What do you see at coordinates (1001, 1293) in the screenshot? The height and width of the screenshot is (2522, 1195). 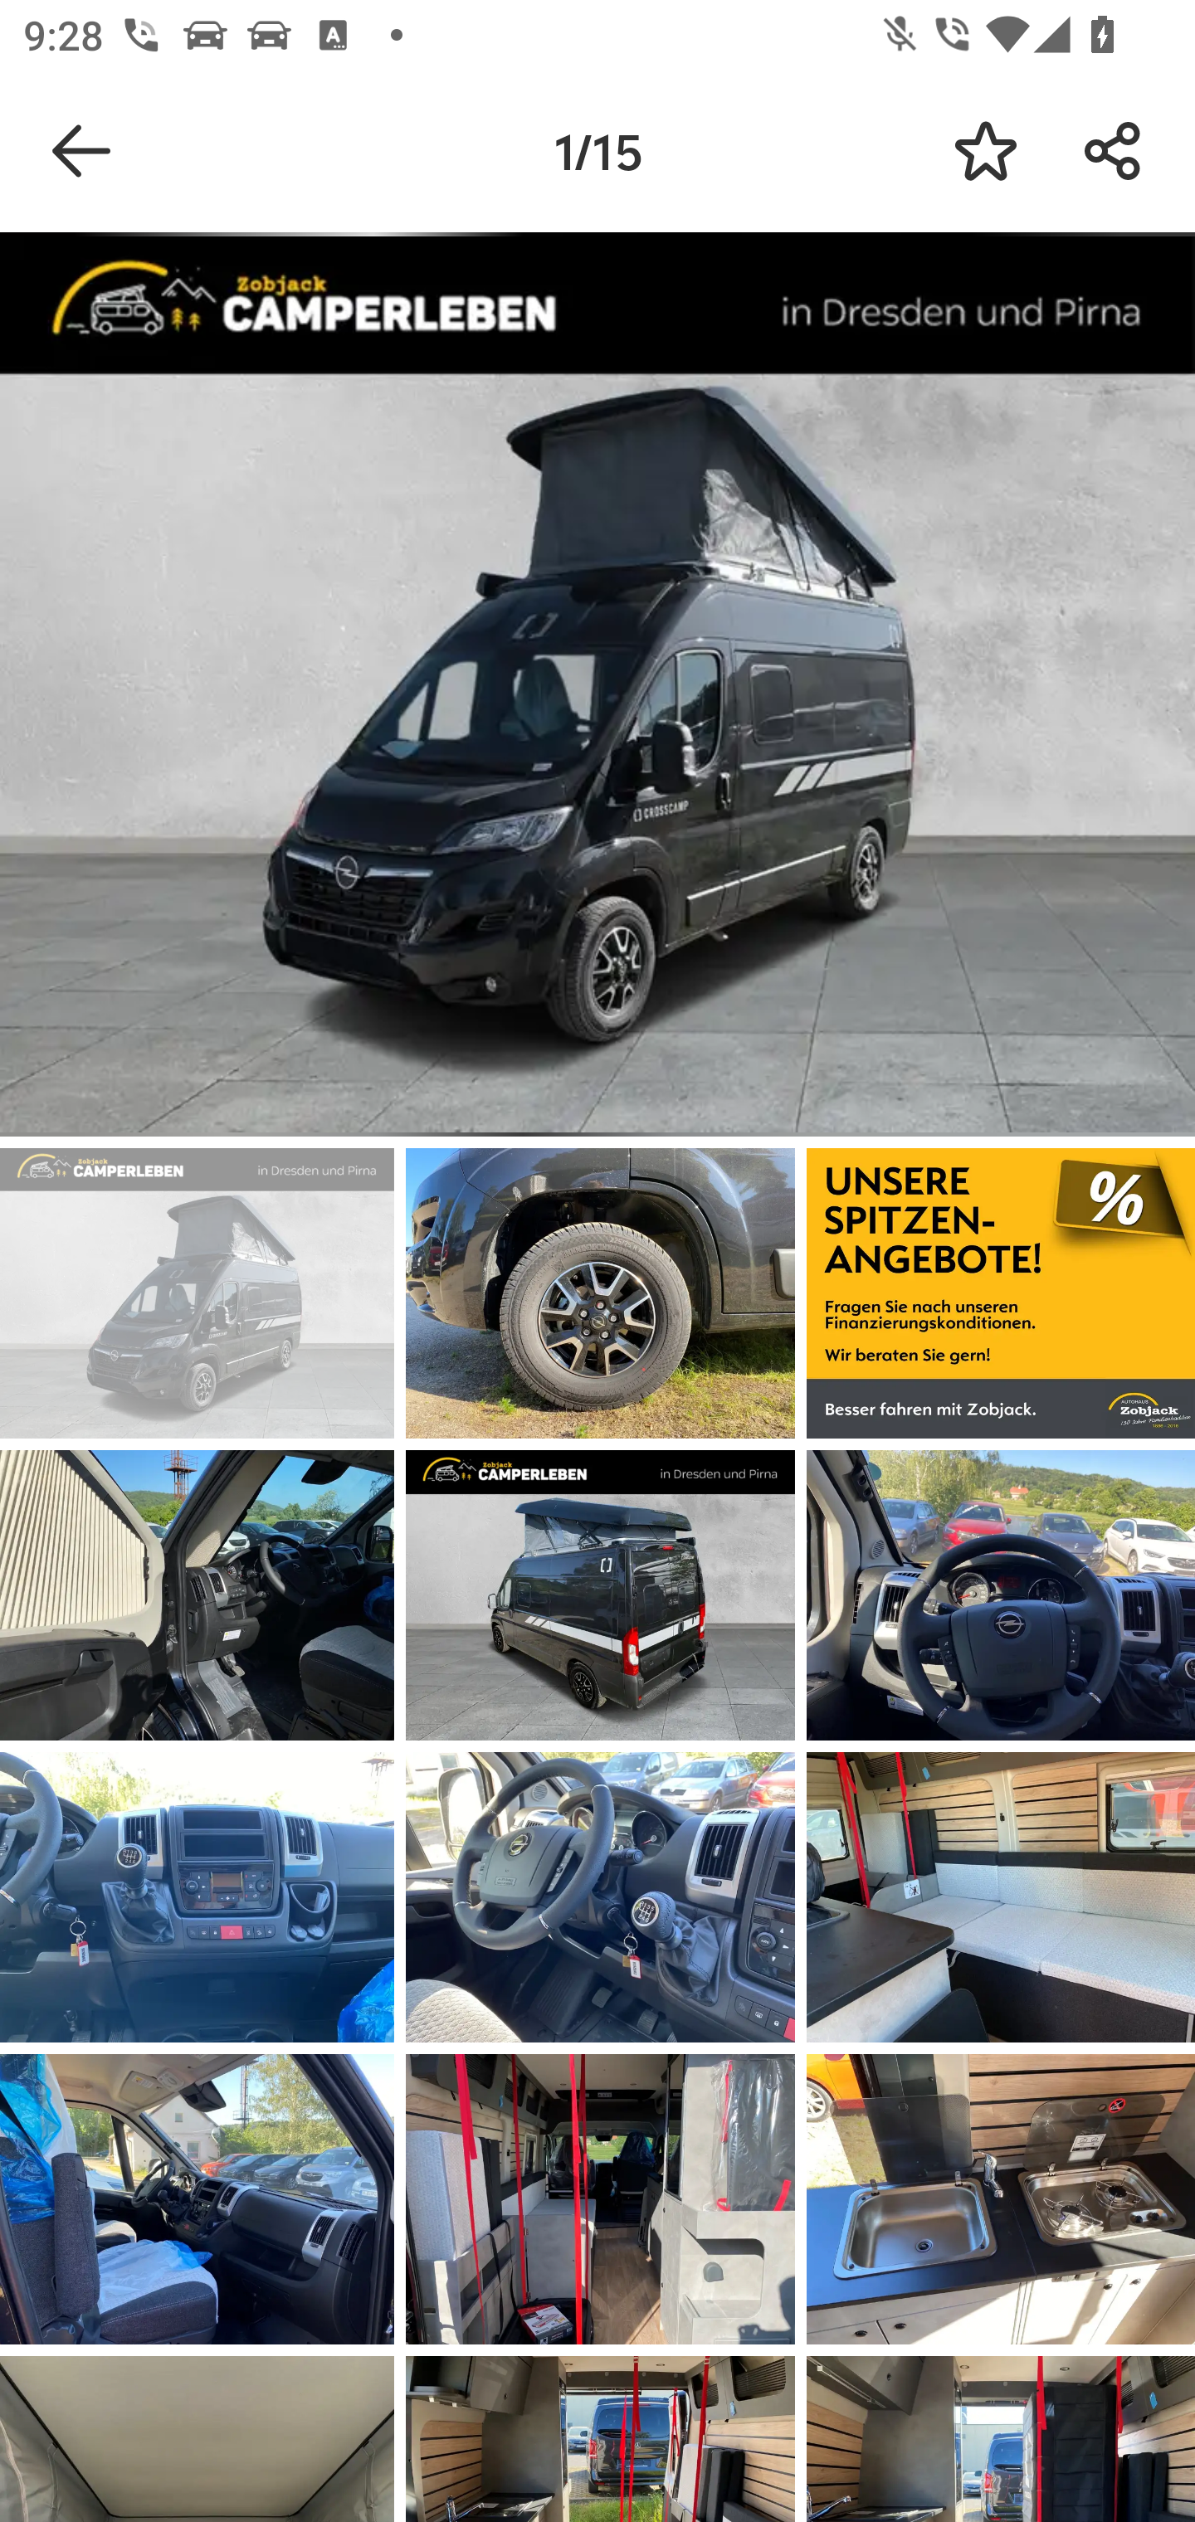 I see `image` at bounding box center [1001, 1293].